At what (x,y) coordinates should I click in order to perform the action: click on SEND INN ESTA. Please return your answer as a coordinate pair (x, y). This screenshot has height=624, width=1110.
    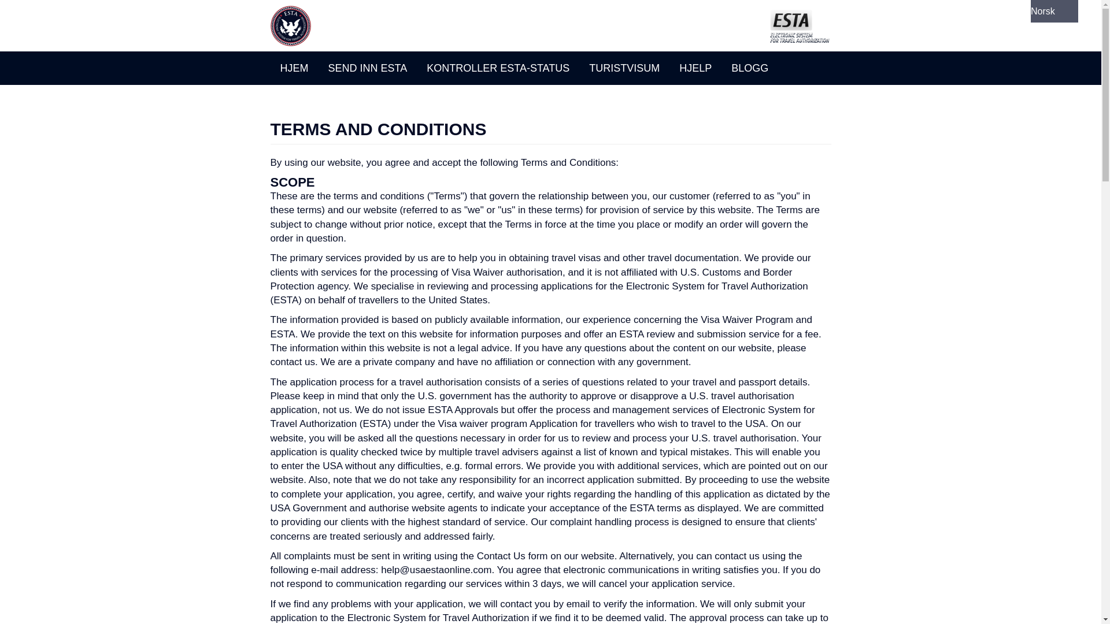
    Looking at the image, I should click on (367, 68).